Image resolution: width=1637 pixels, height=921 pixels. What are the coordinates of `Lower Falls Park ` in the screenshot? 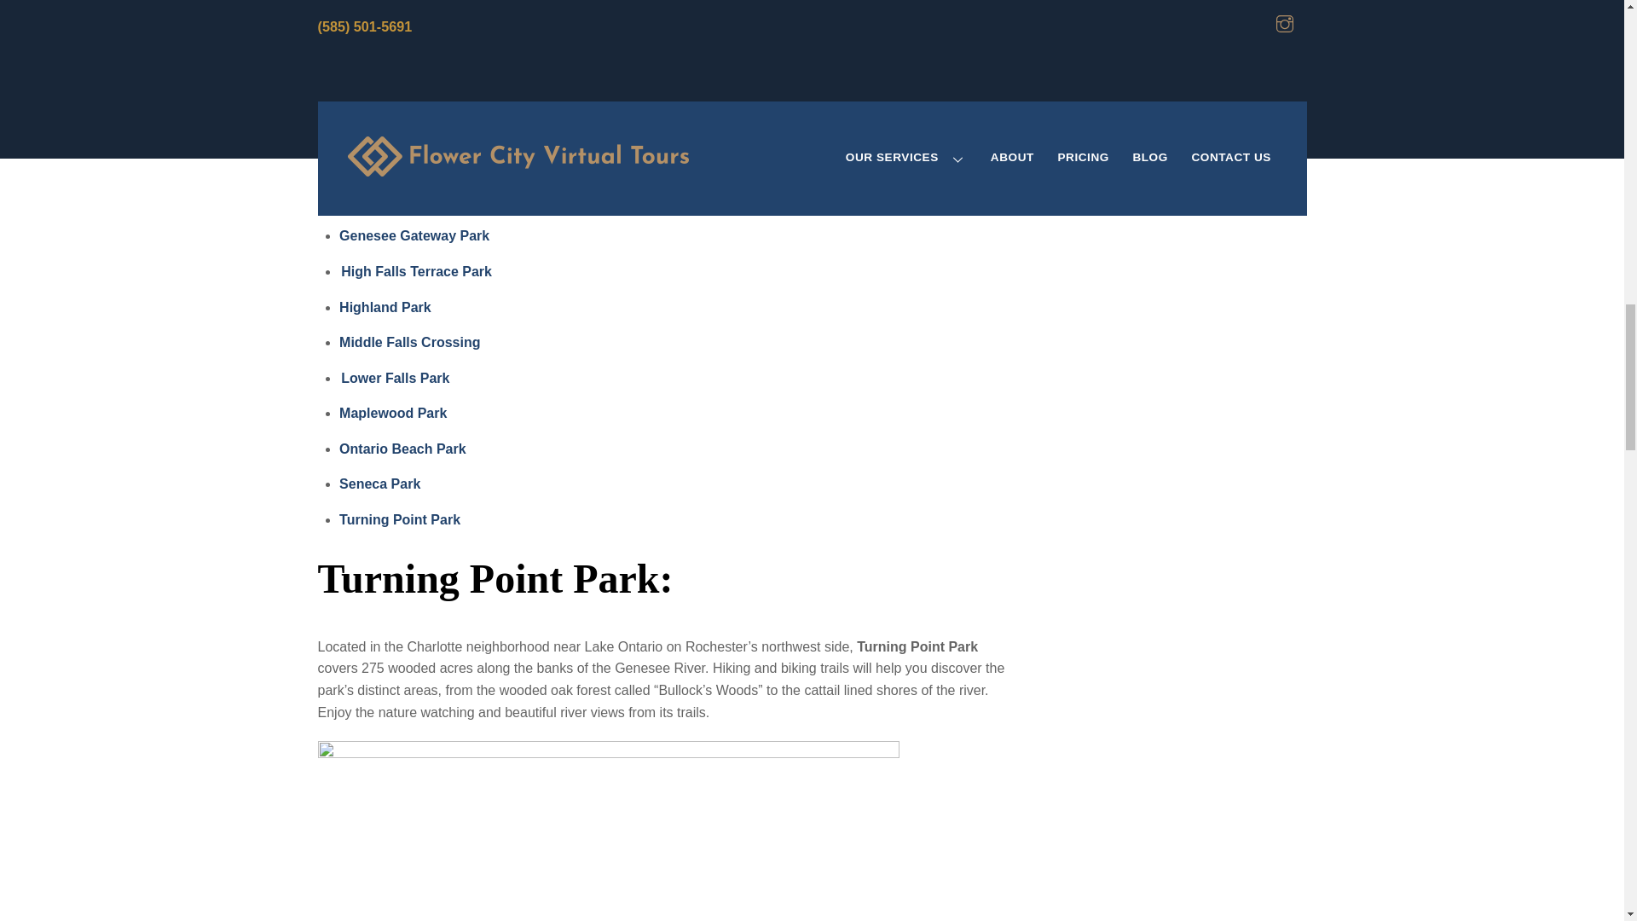 It's located at (396, 379).